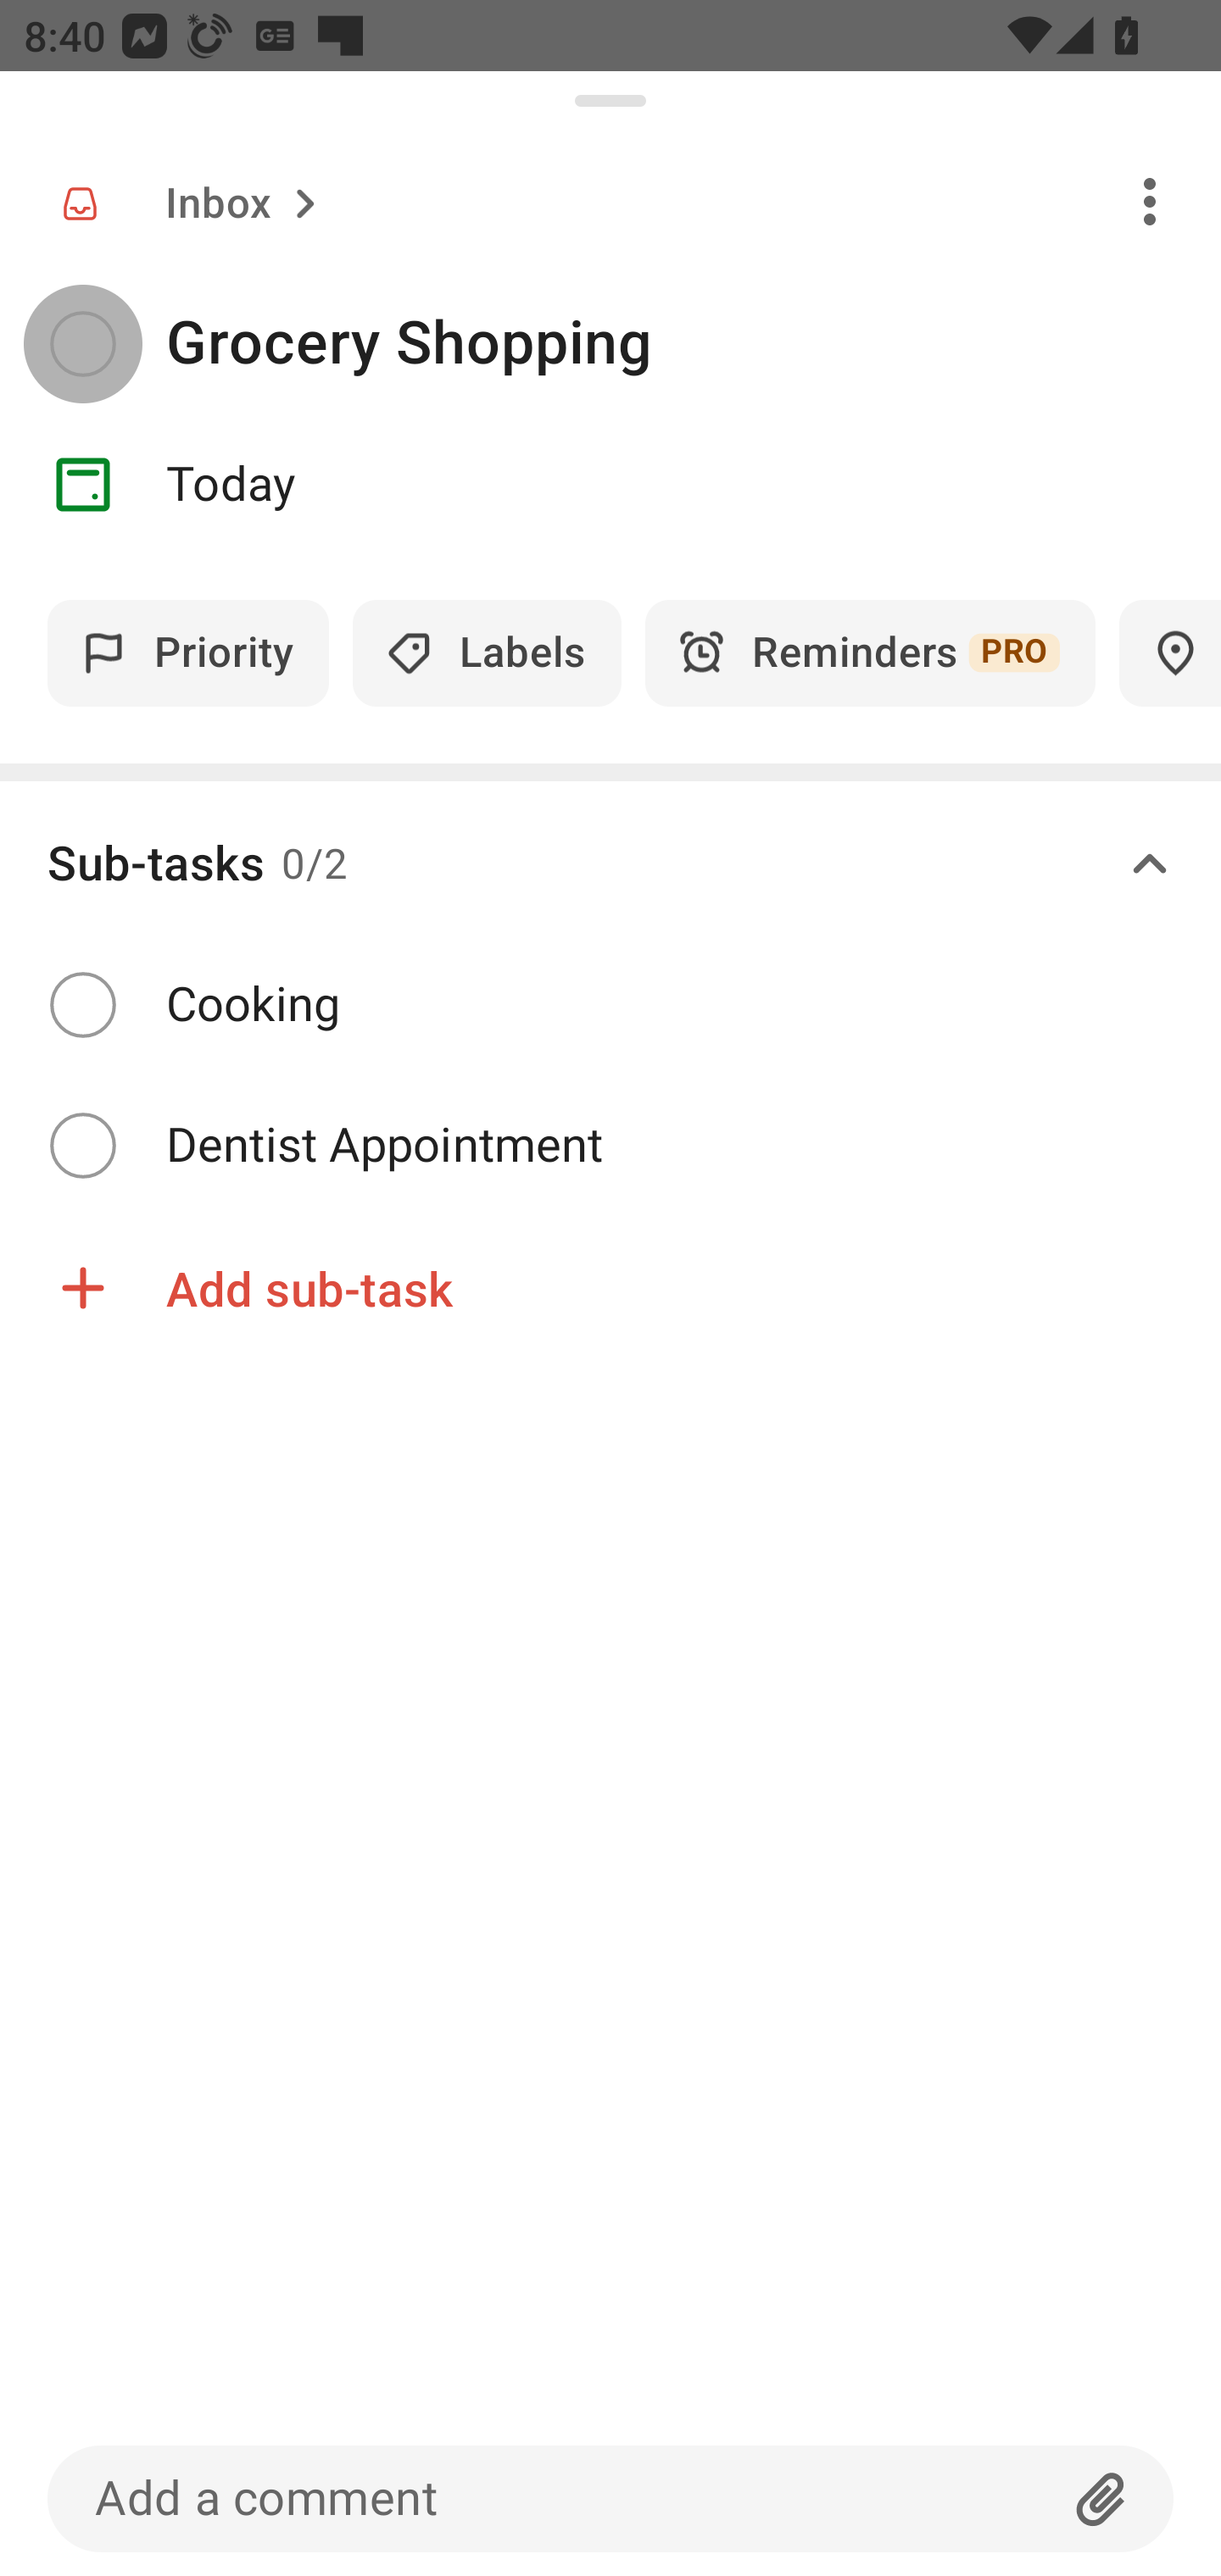  What do you see at coordinates (1170, 652) in the screenshot?
I see `Locations PRO` at bounding box center [1170, 652].